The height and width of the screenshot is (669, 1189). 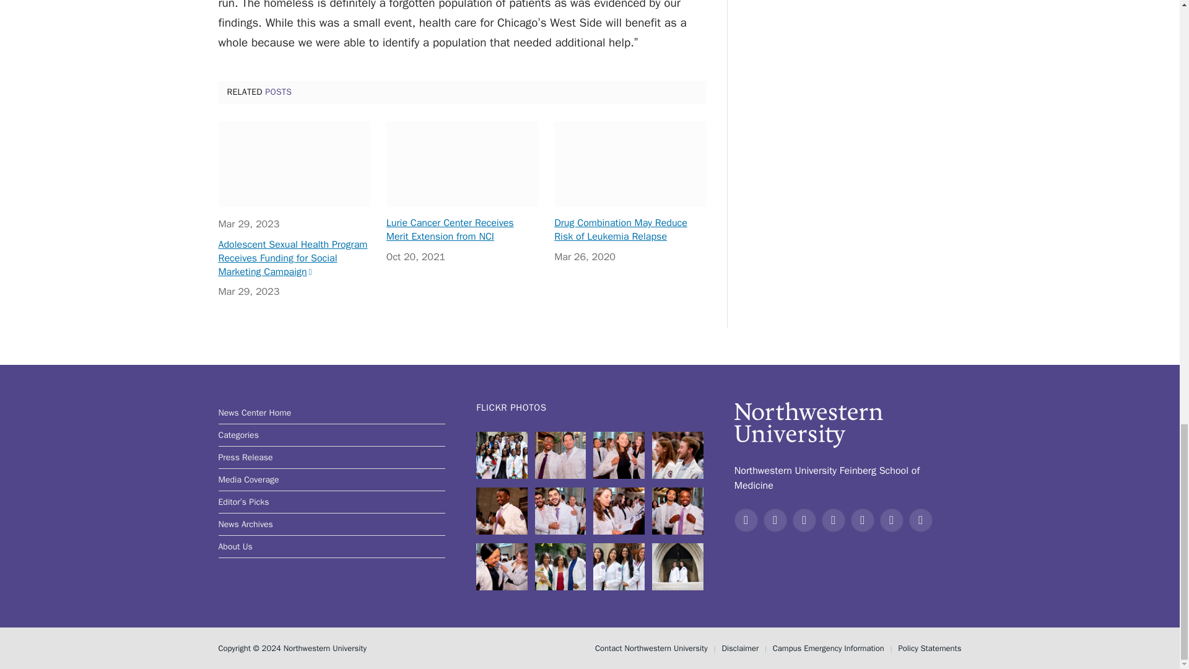 What do you see at coordinates (462, 164) in the screenshot?
I see `Lurie Cancer Center Receives Merit Extension from NCI` at bounding box center [462, 164].